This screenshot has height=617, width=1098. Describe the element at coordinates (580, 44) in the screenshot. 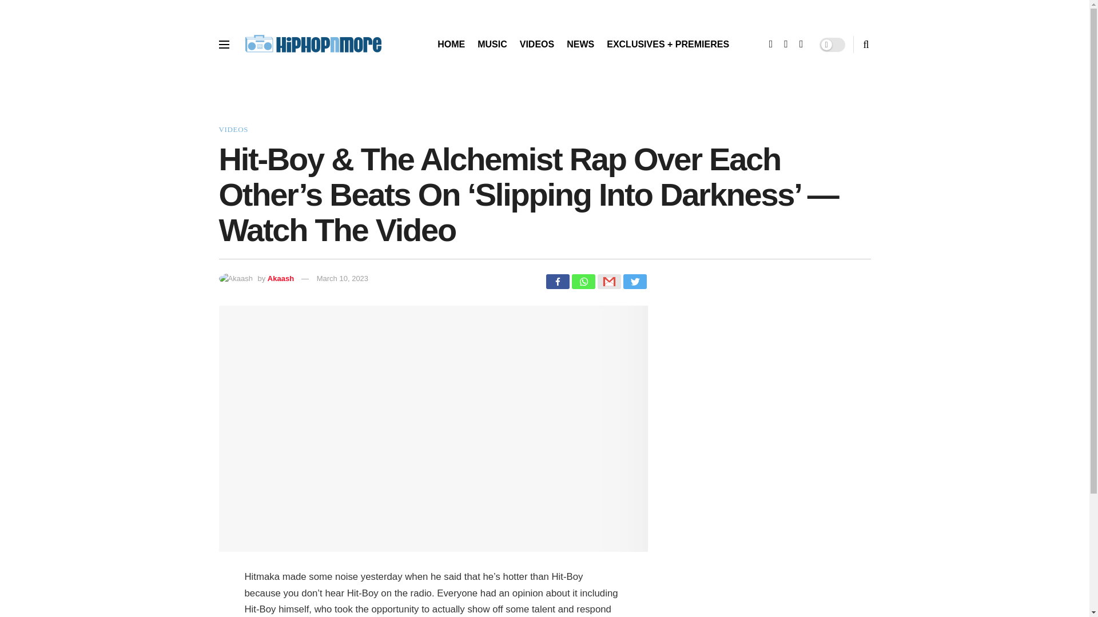

I see `NEWS` at that location.